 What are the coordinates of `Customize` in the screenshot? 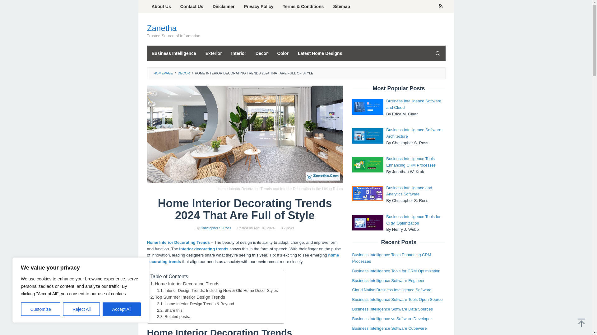 It's located at (40, 309).